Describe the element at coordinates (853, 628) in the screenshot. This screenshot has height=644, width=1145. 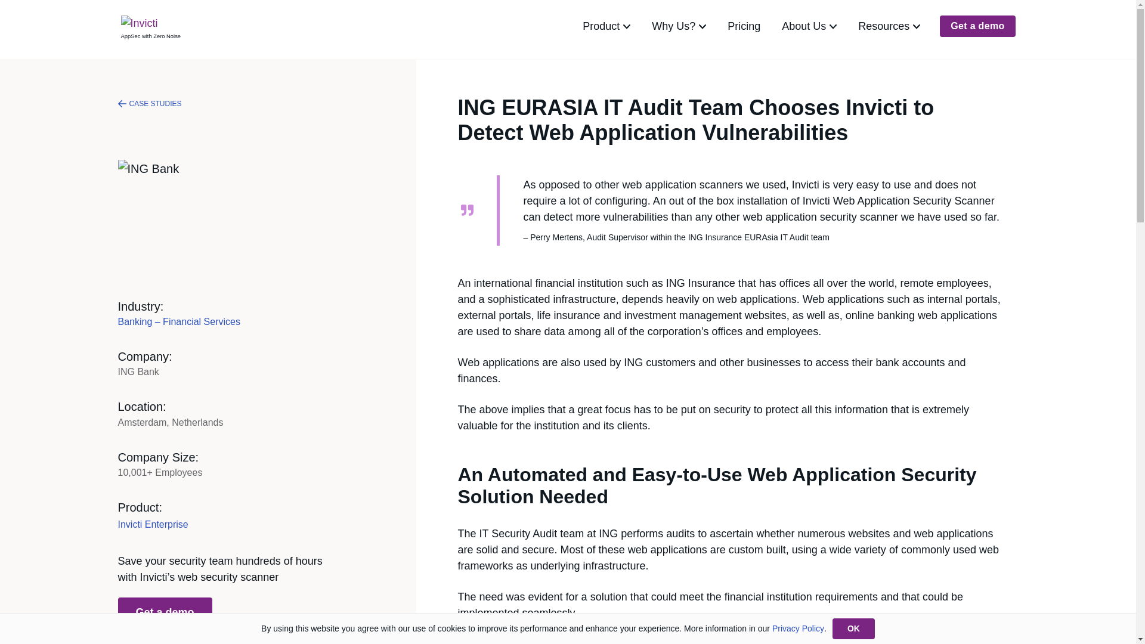
I see `OK` at that location.